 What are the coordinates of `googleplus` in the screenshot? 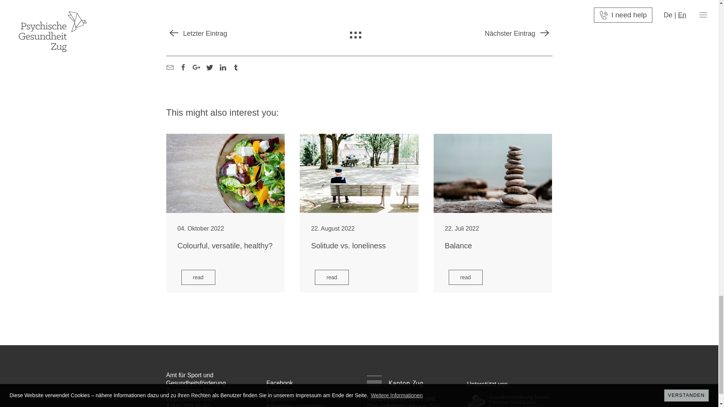 It's located at (196, 66).